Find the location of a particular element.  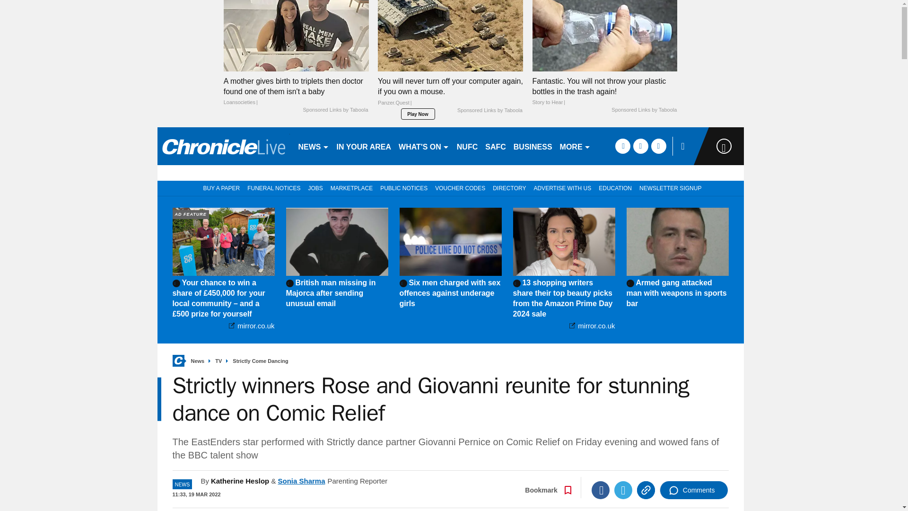

instagram is located at coordinates (658, 146).